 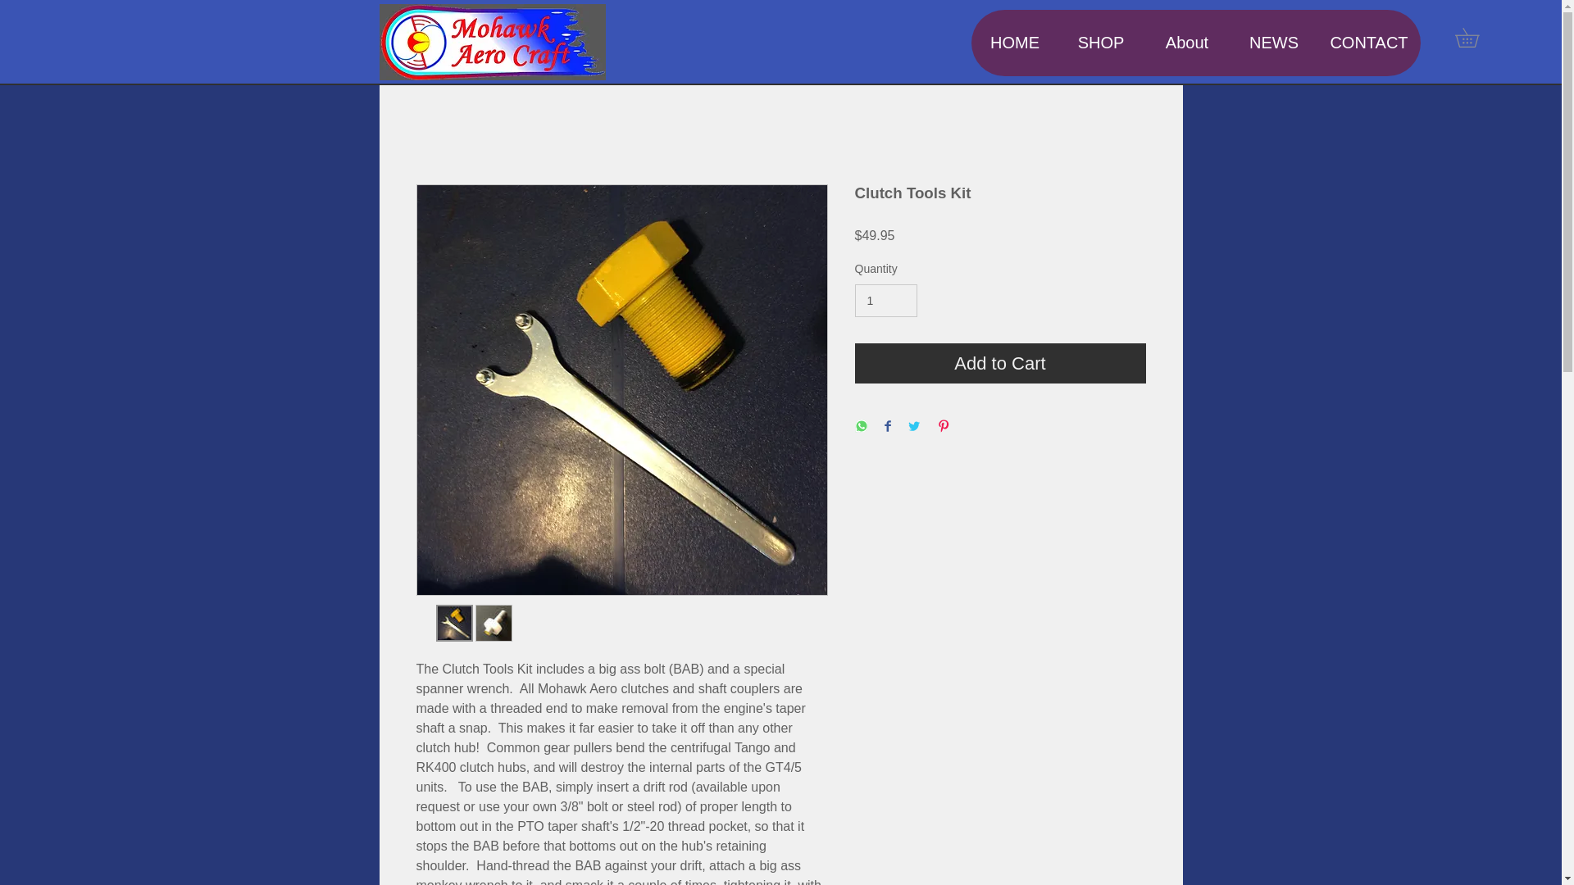 What do you see at coordinates (885, 300) in the screenshot?
I see `1` at bounding box center [885, 300].